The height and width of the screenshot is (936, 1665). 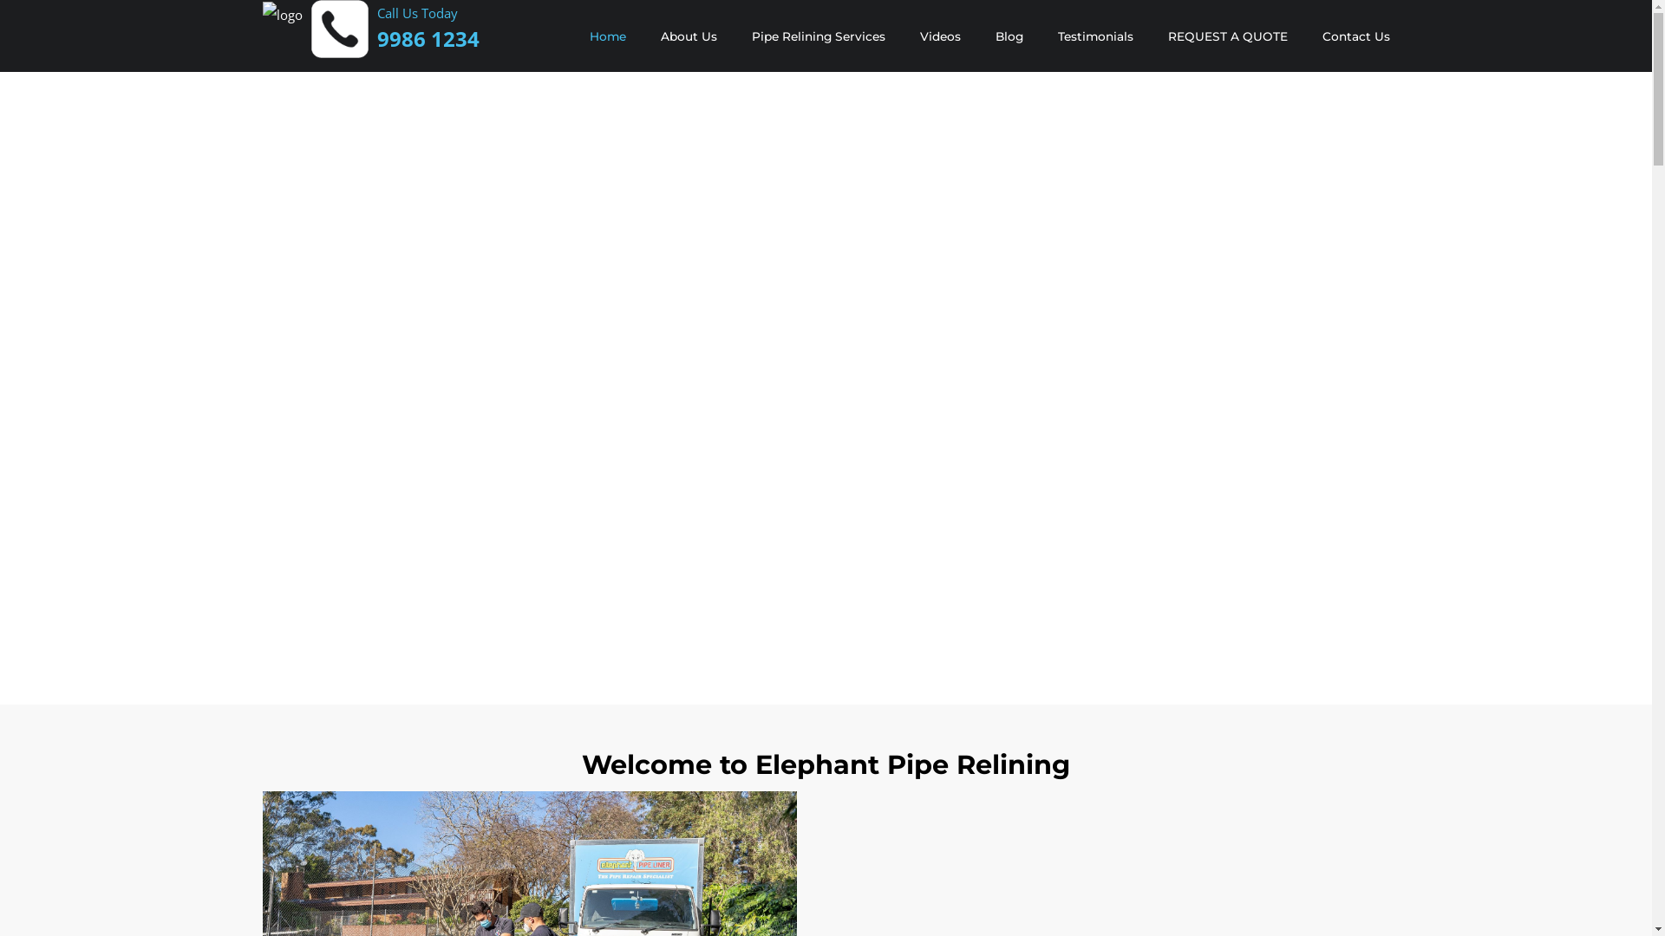 I want to click on Call Us Today
9986 1234, so click(x=428, y=28).